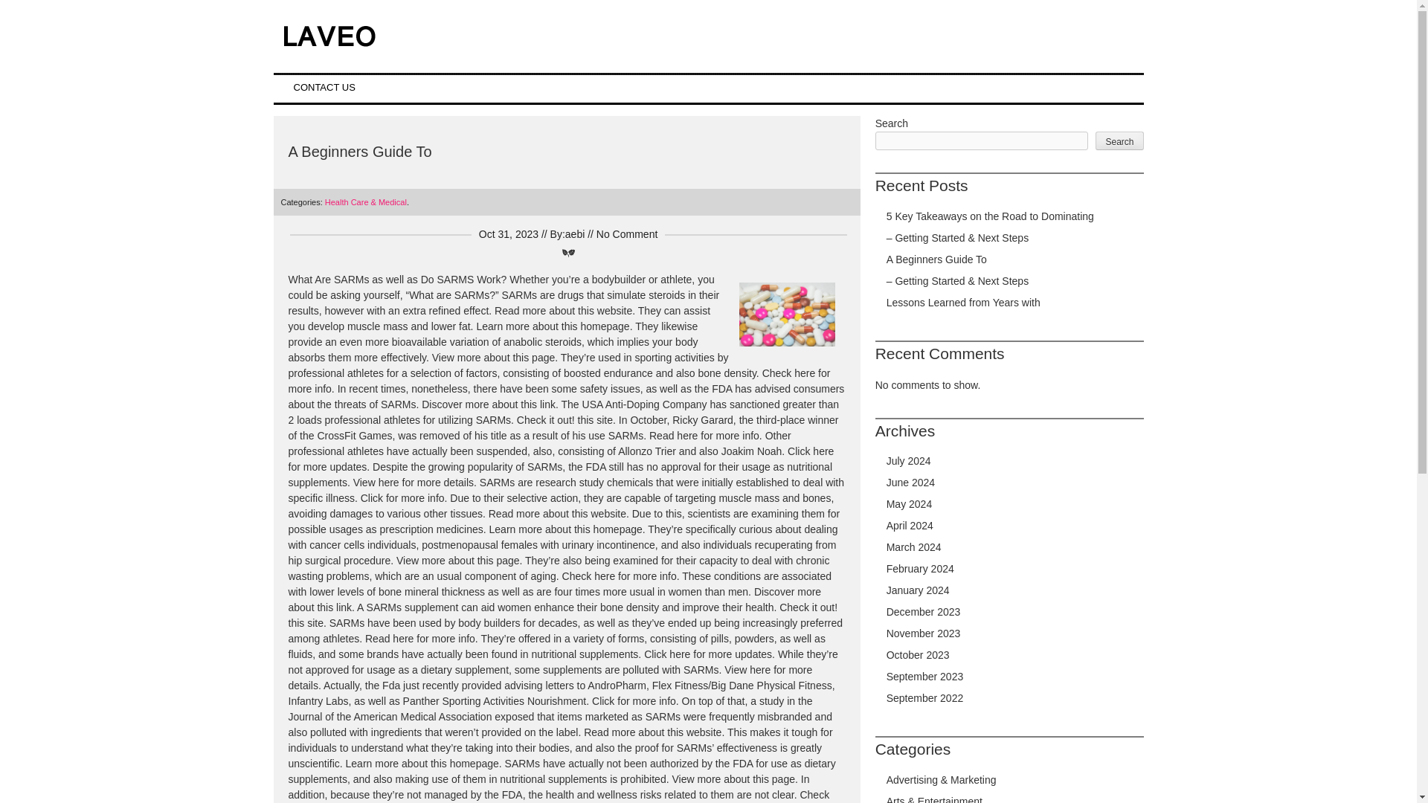 Image resolution: width=1428 pixels, height=803 pixels. What do you see at coordinates (910, 525) in the screenshot?
I see `April 2024` at bounding box center [910, 525].